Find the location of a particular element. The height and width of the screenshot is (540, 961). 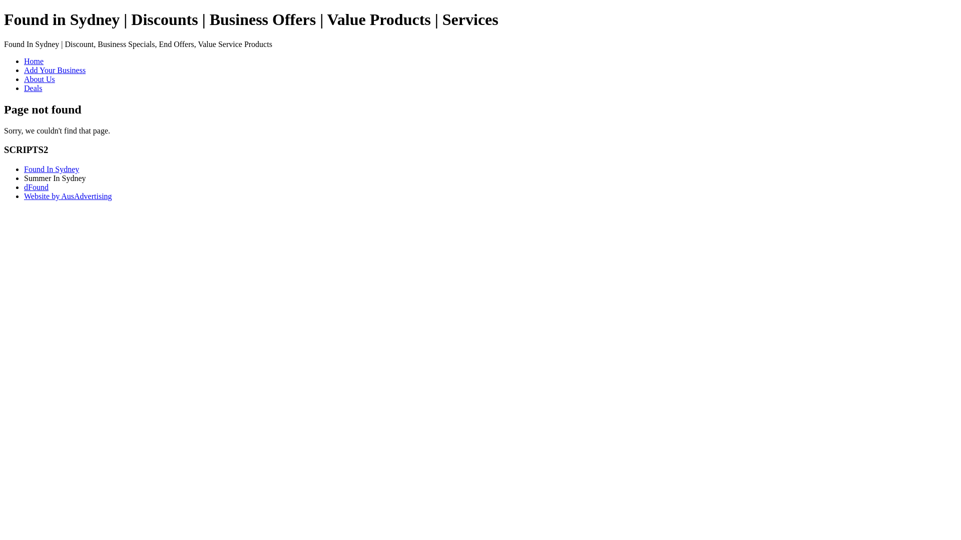

Found In Sydney is located at coordinates (52, 169).